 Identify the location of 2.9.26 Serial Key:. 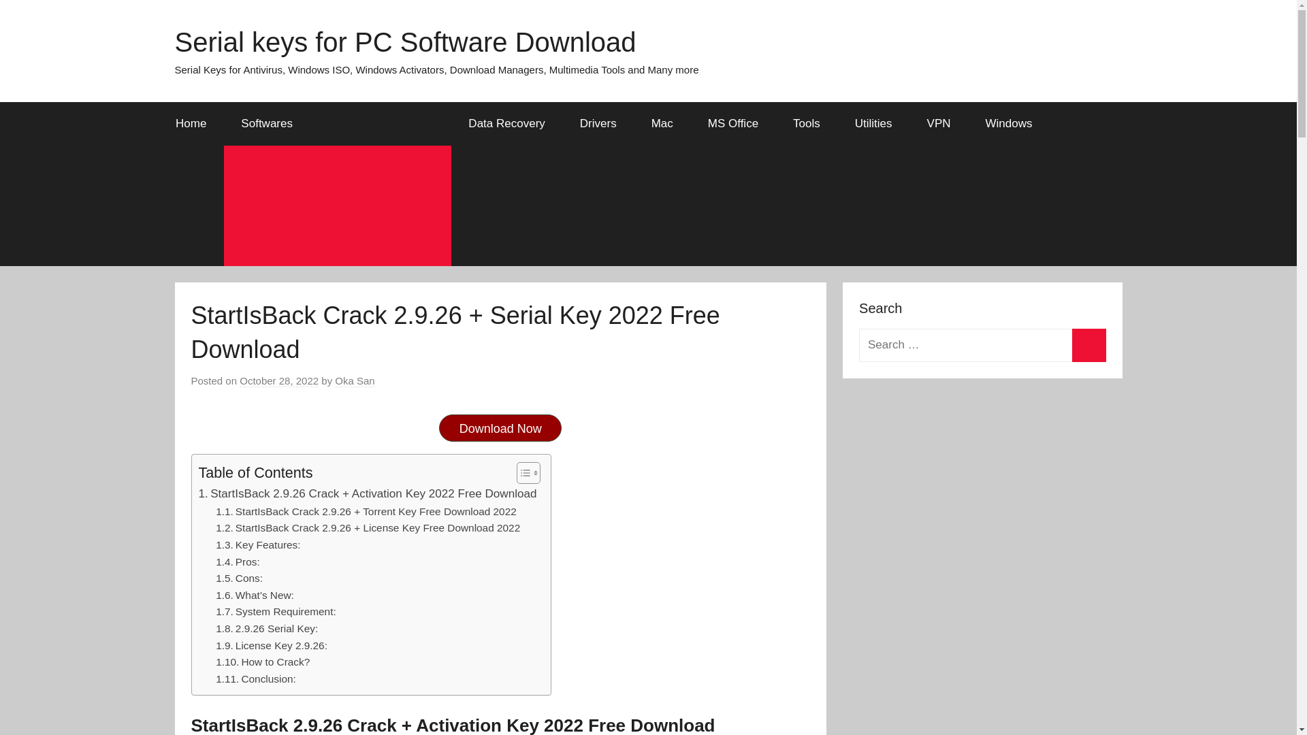
(266, 629).